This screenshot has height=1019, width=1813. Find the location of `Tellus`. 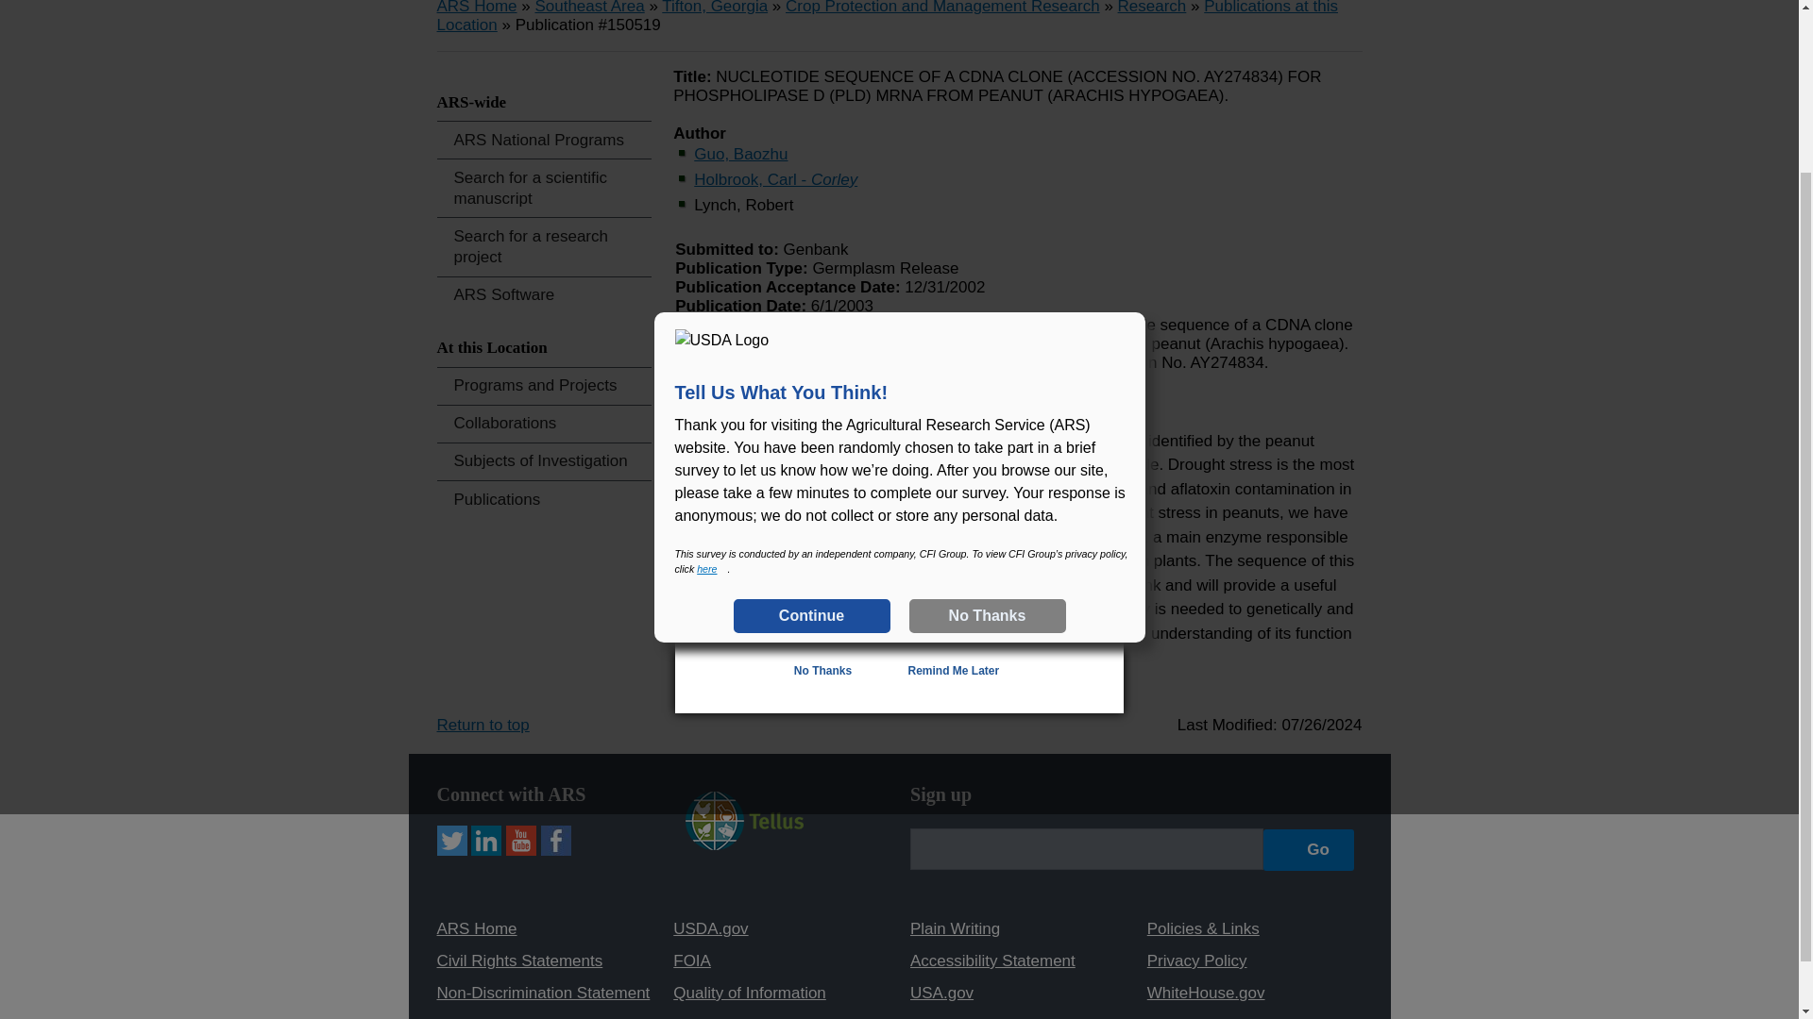

Tellus is located at coordinates (744, 844).